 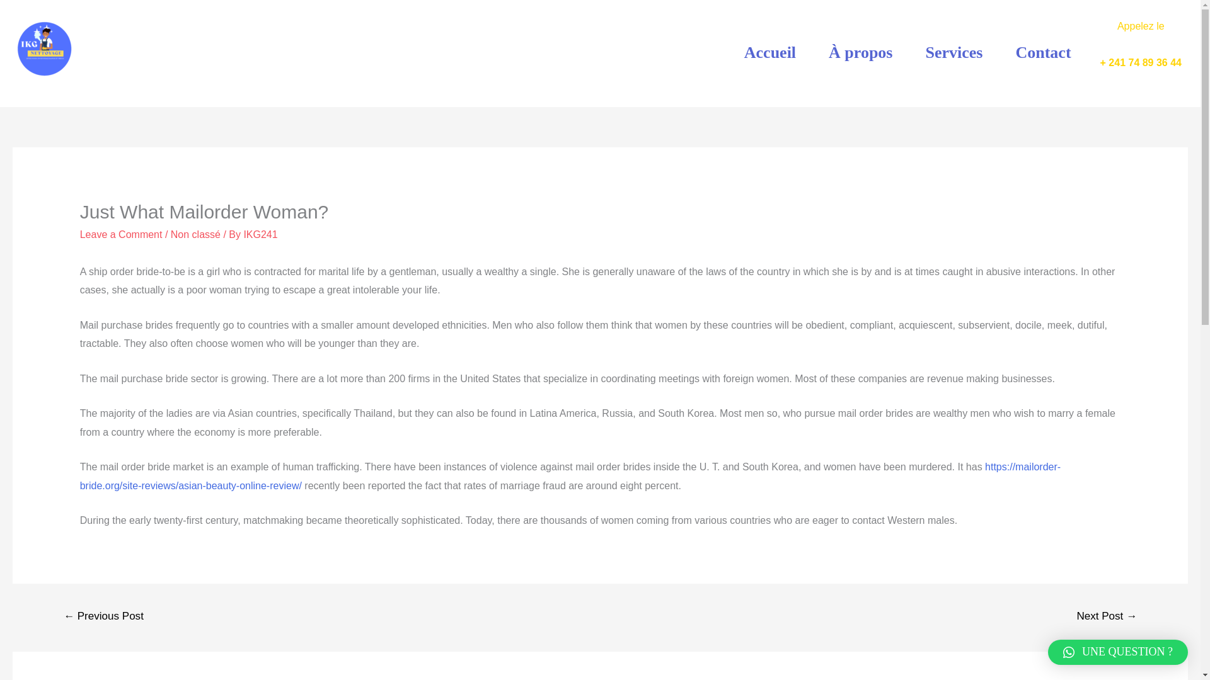 I want to click on Accueil, so click(x=770, y=52).